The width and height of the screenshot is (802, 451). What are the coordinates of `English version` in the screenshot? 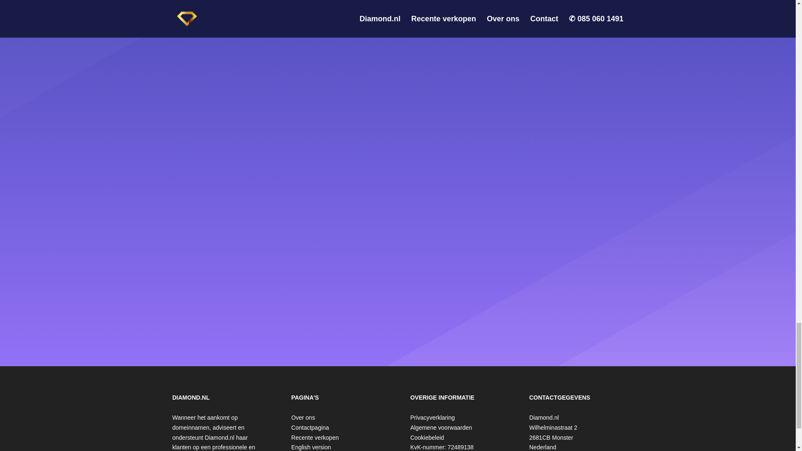 It's located at (311, 447).